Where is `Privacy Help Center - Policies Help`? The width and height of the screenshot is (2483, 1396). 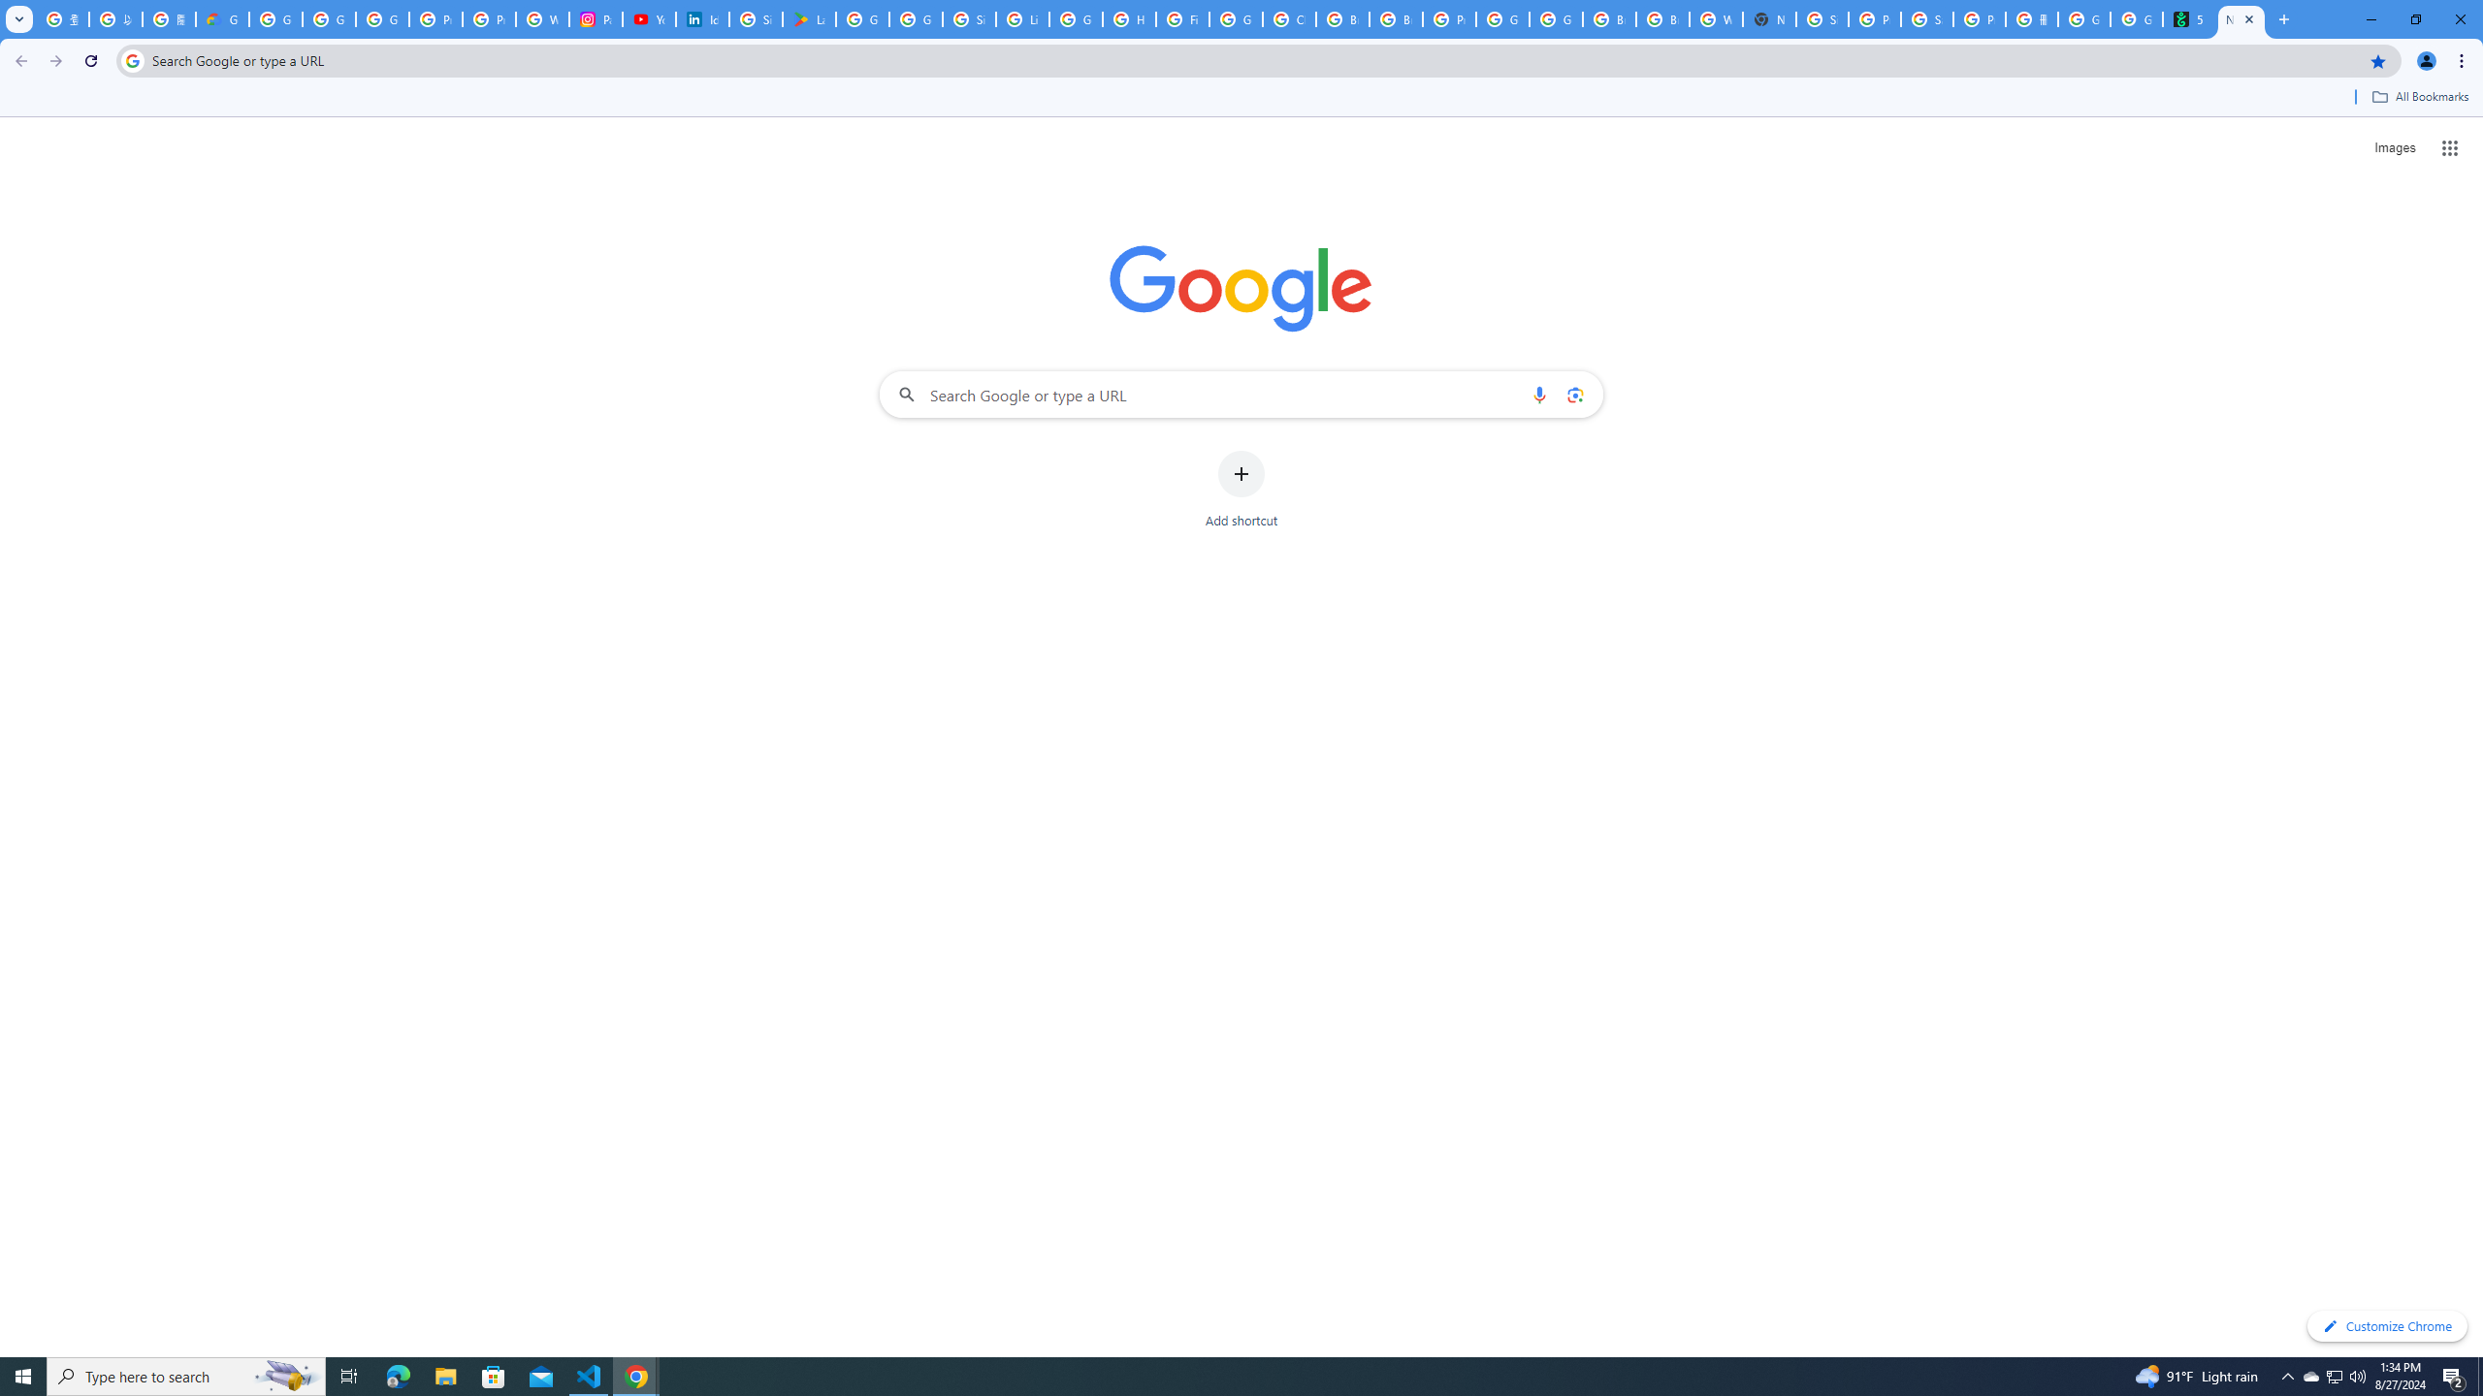 Privacy Help Center - Policies Help is located at coordinates (435, 19).